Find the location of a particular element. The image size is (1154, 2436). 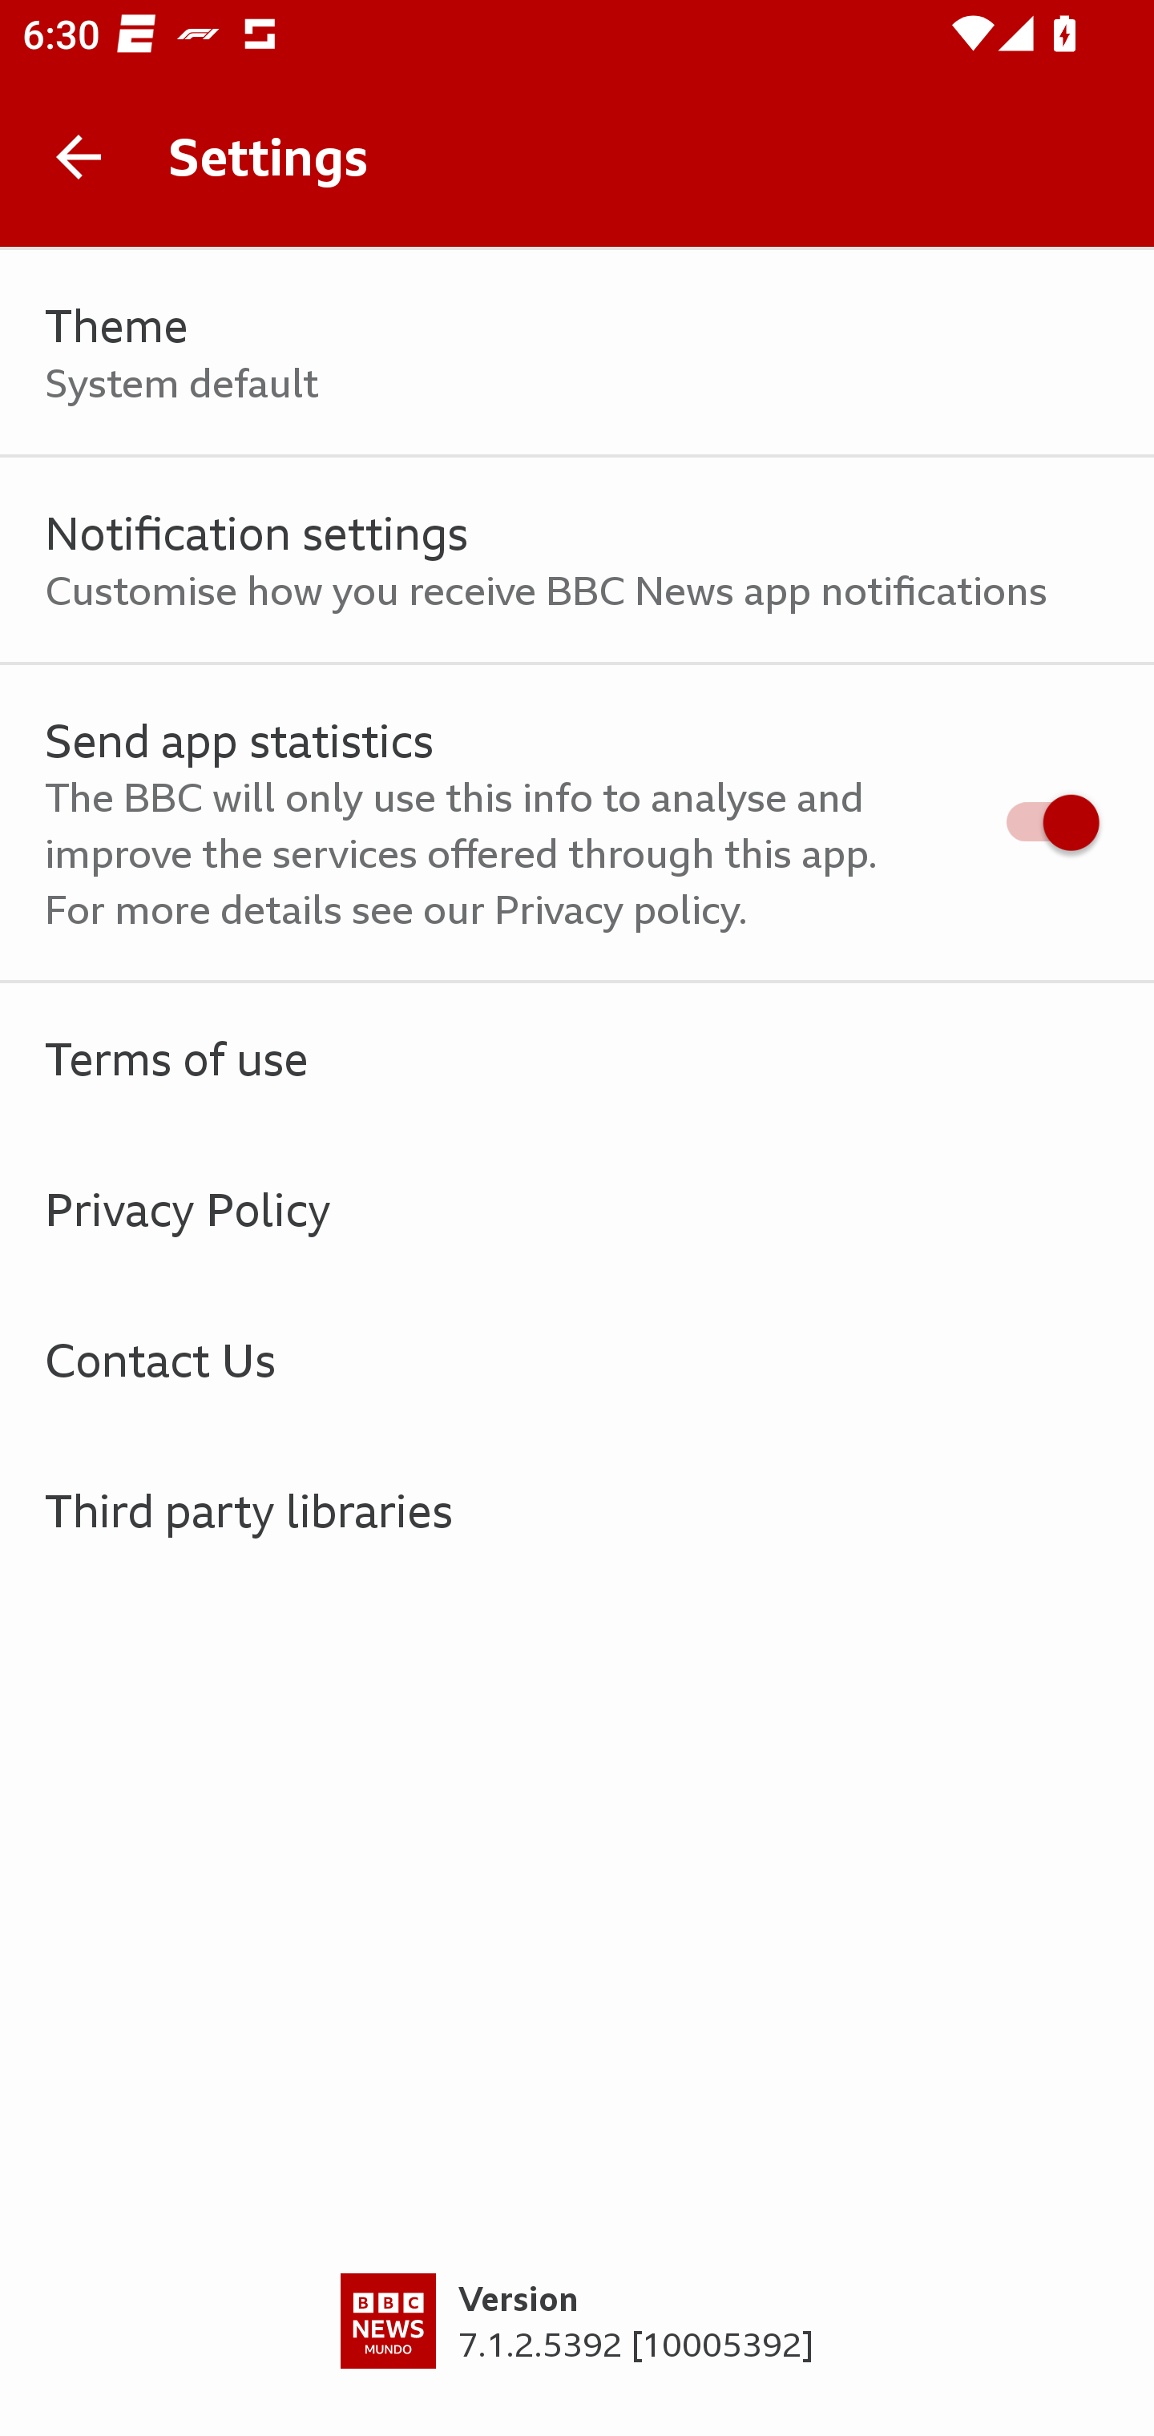

Version 7.1.2.5392 [10005392] is located at coordinates (577, 2354).